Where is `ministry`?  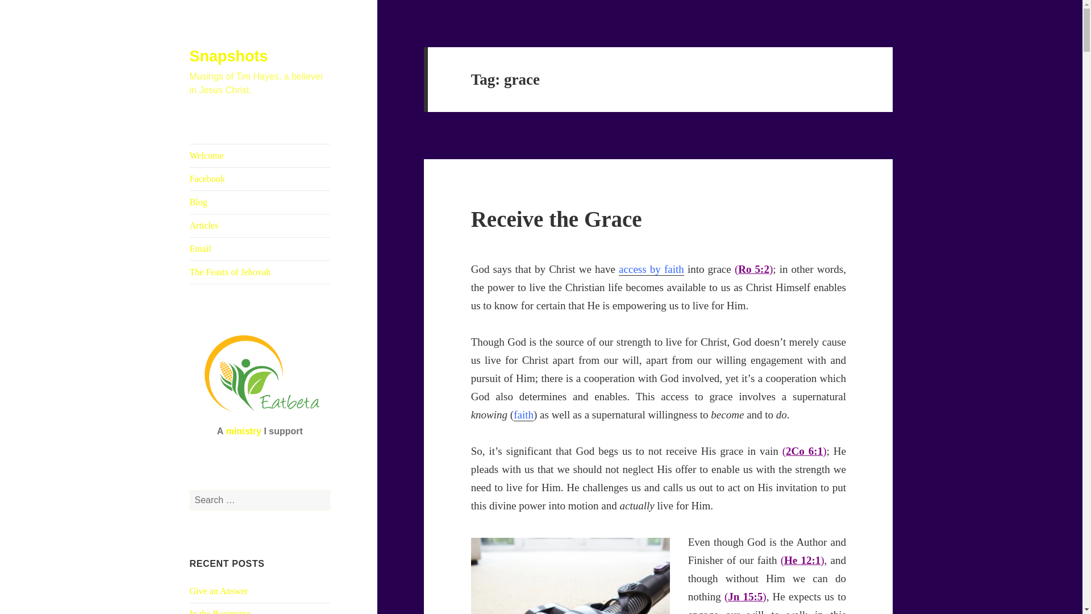 ministry is located at coordinates (243, 431).